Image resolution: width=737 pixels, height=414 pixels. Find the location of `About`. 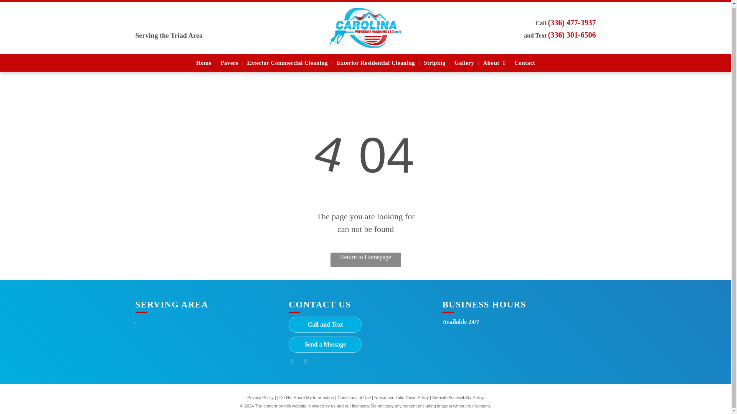

About is located at coordinates (494, 61).